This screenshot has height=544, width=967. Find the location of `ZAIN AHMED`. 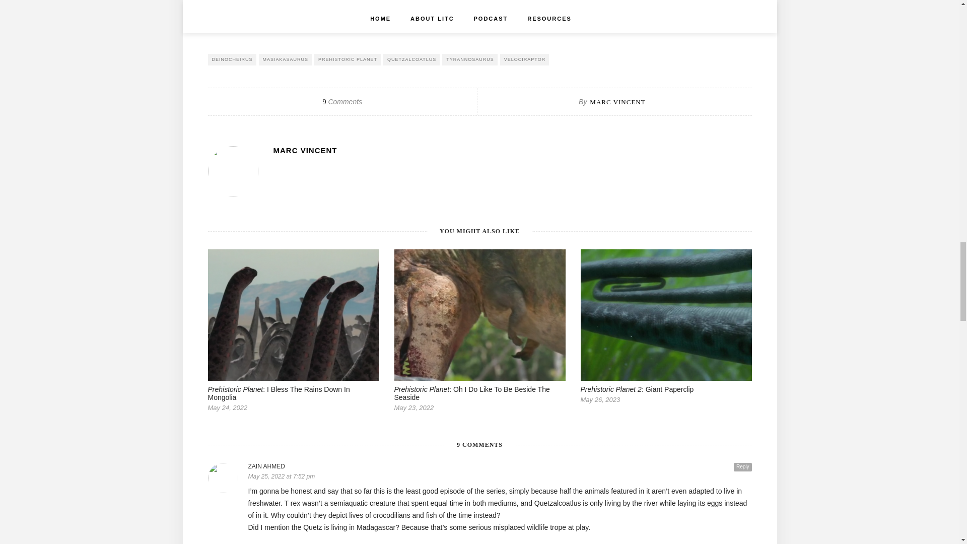

ZAIN AHMED is located at coordinates (499, 466).